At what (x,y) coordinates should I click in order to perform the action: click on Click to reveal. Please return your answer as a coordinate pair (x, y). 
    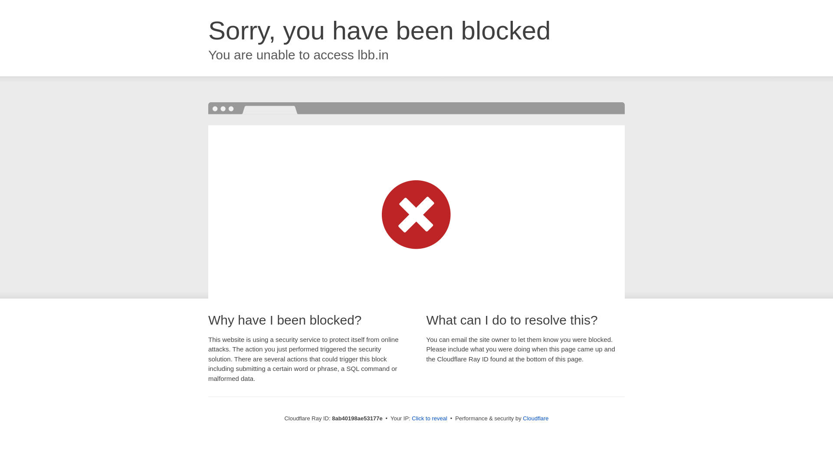
    Looking at the image, I should click on (430, 419).